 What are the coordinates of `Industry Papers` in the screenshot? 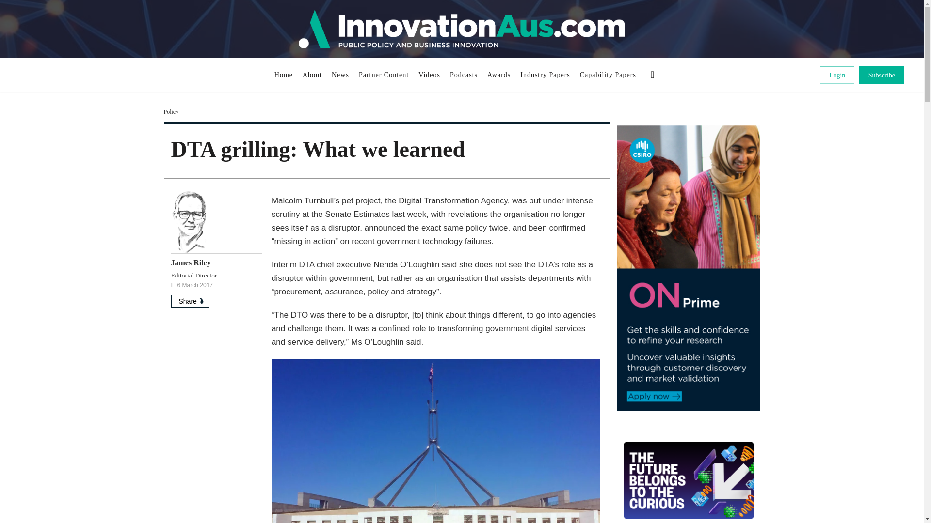 It's located at (545, 75).